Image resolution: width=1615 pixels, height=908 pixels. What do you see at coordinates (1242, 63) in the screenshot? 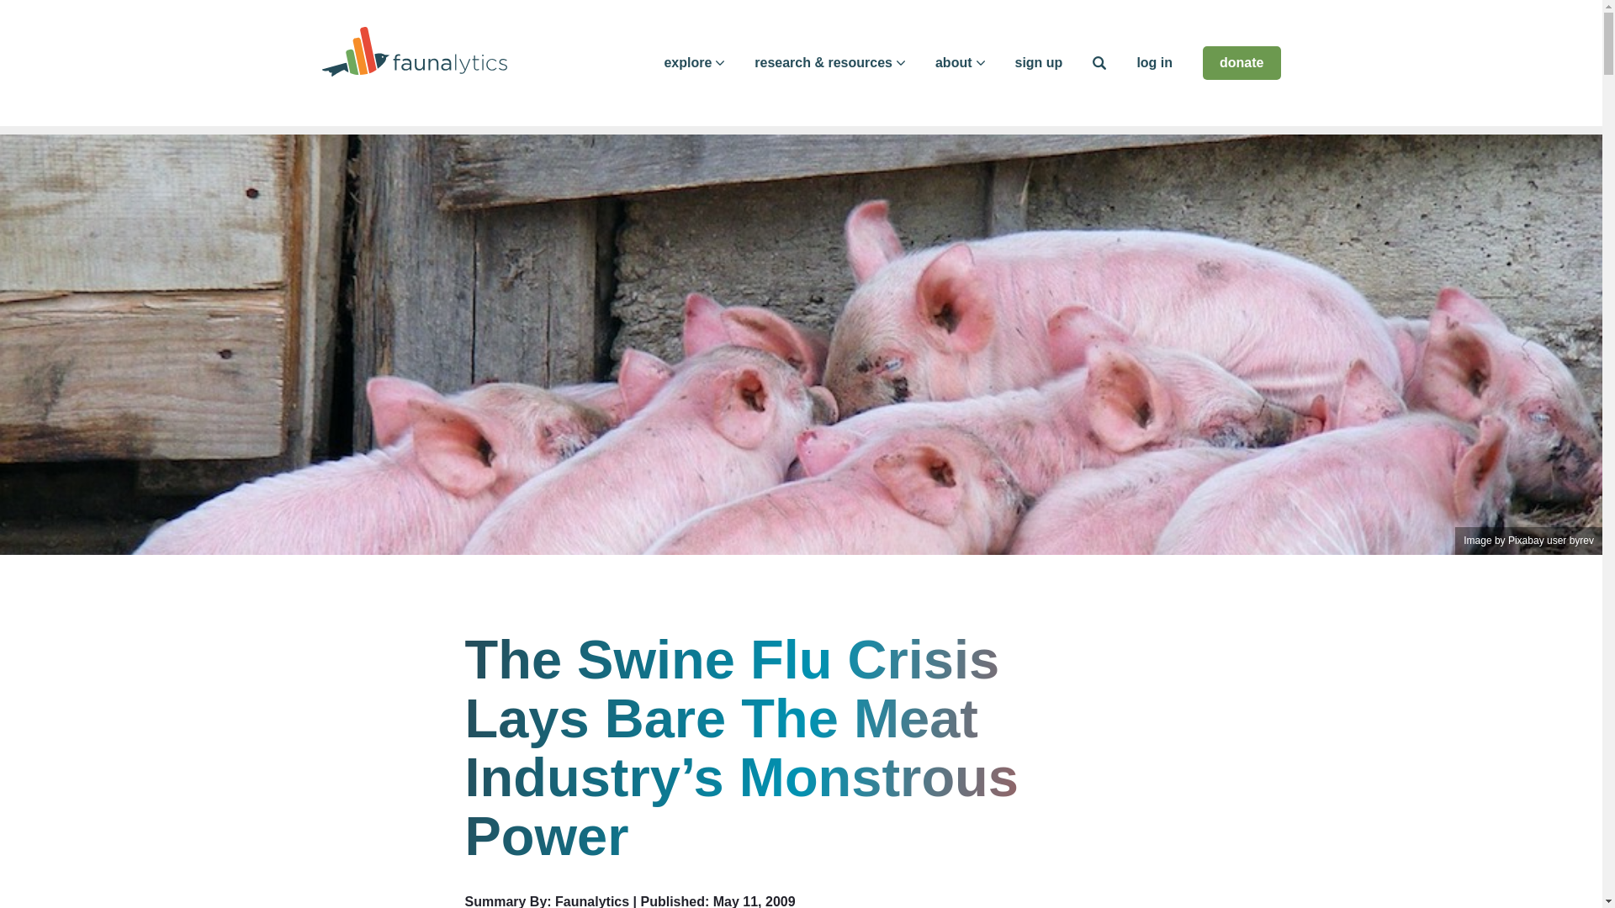
I see `donate` at bounding box center [1242, 63].